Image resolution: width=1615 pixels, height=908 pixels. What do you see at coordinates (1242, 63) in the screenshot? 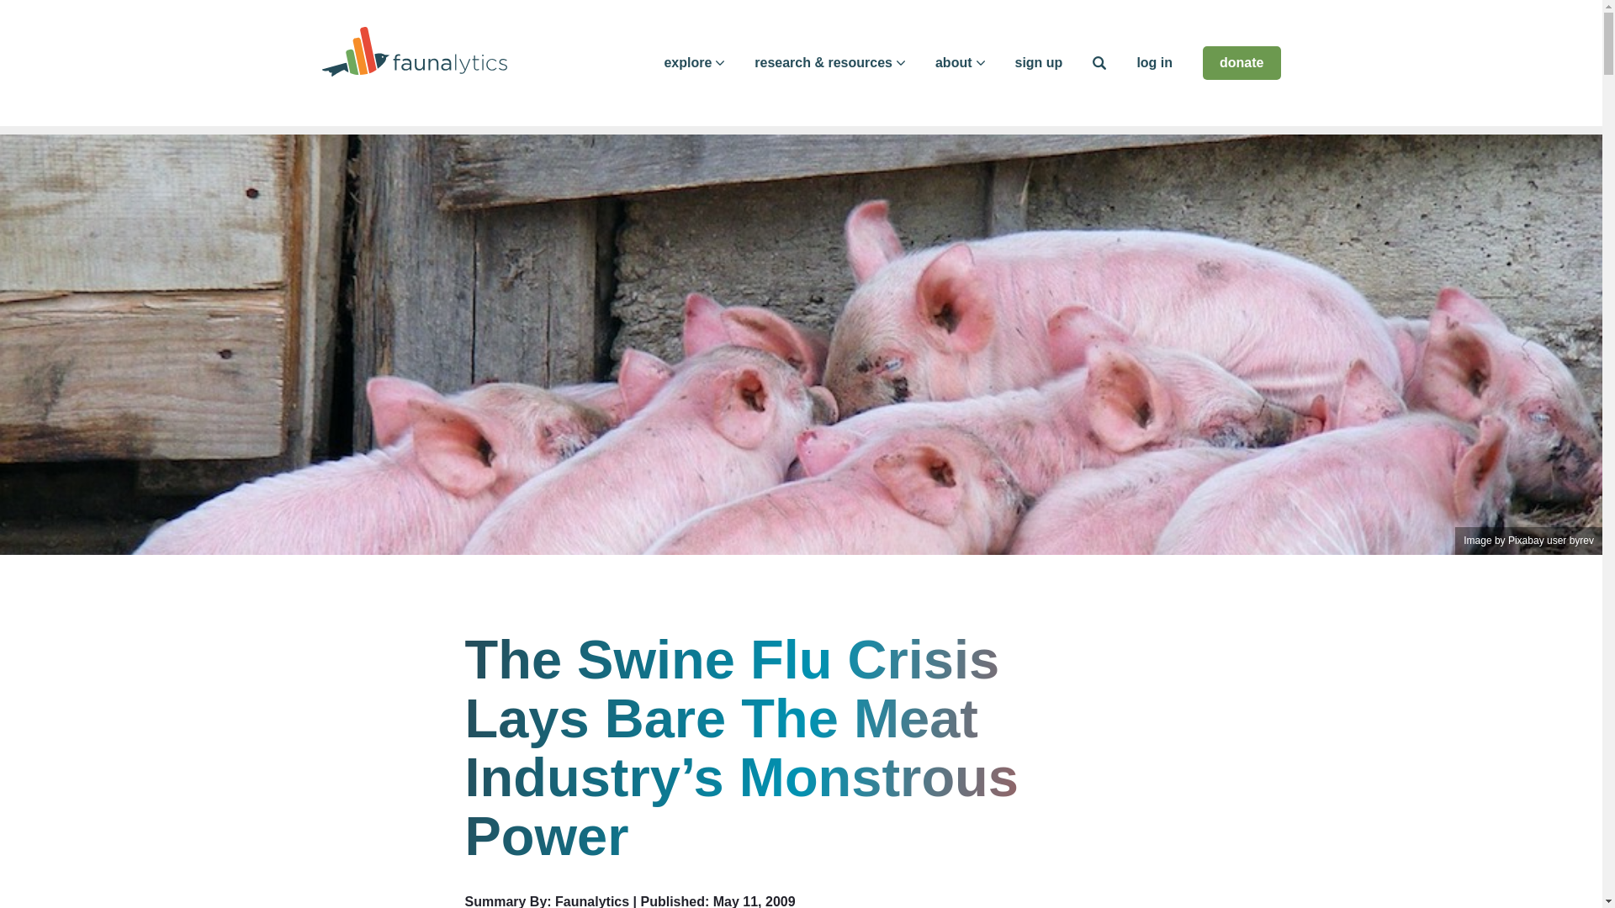
I see `donate` at bounding box center [1242, 63].